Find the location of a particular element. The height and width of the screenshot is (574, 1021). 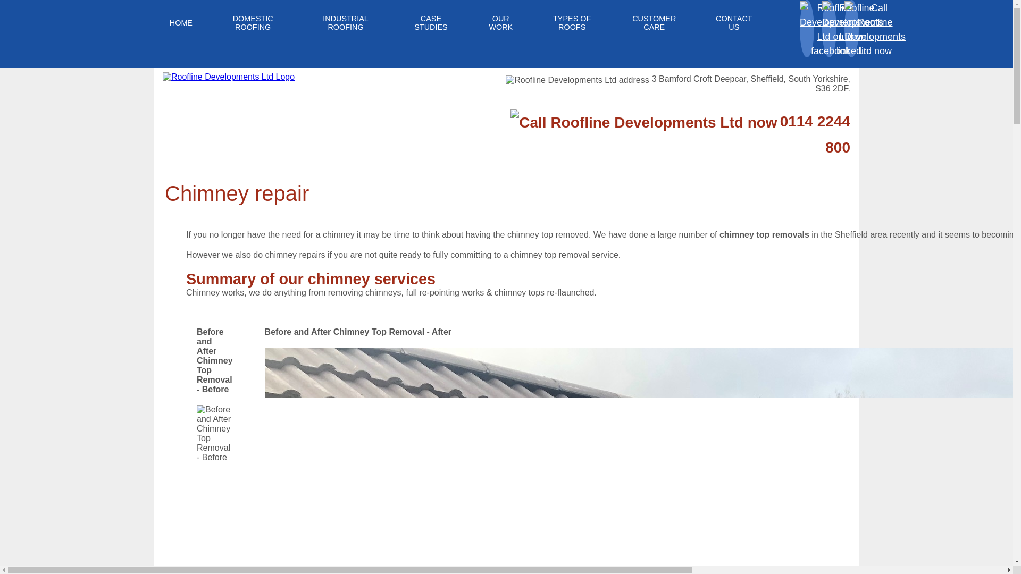

0114 2244 800 is located at coordinates (815, 134).